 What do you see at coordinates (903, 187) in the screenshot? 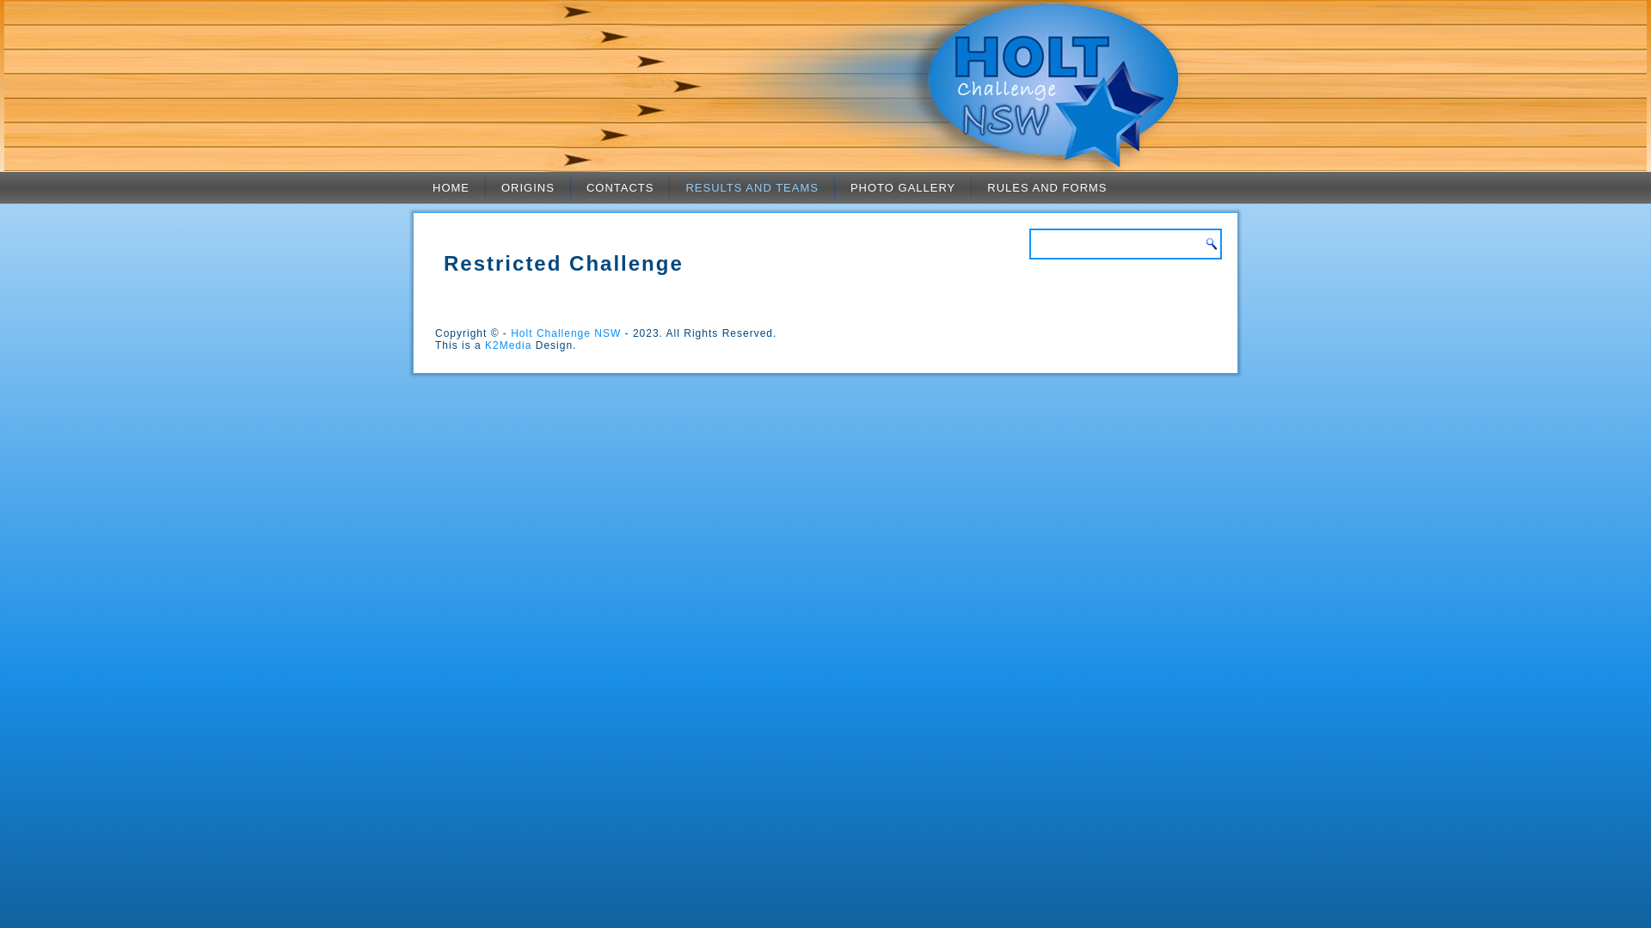
I see `PHOTO GALLERY` at bounding box center [903, 187].